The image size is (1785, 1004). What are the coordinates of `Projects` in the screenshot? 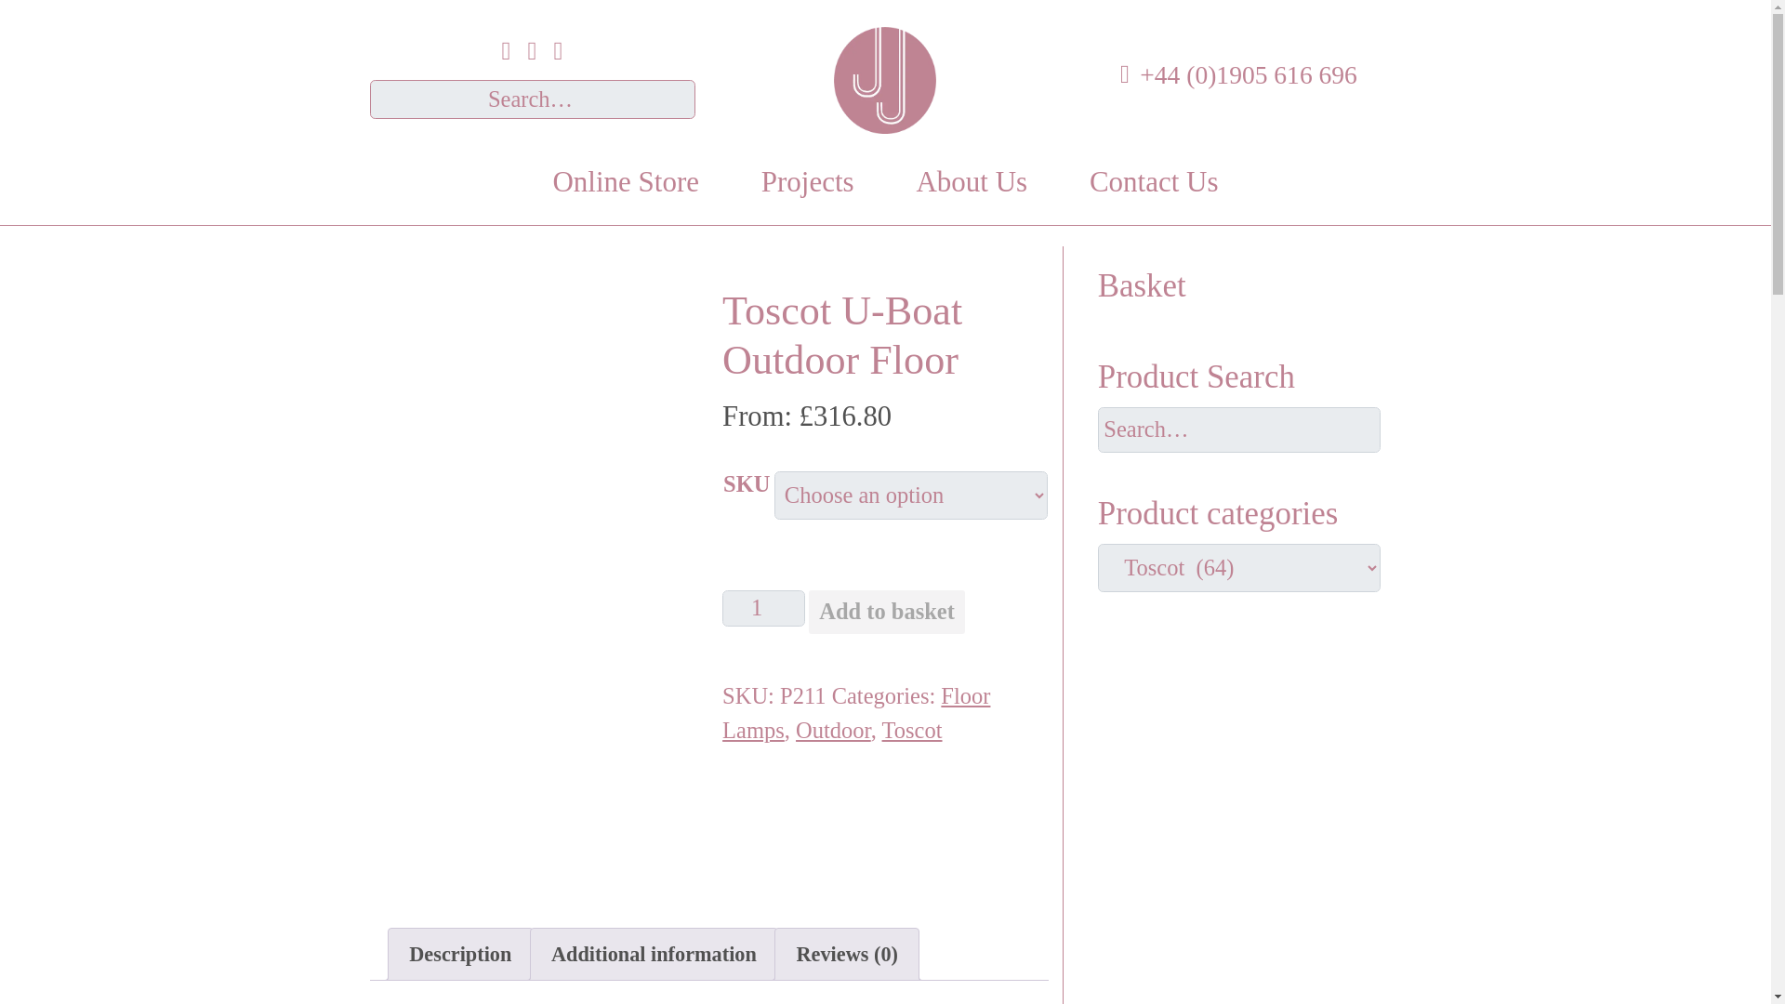 It's located at (807, 182).